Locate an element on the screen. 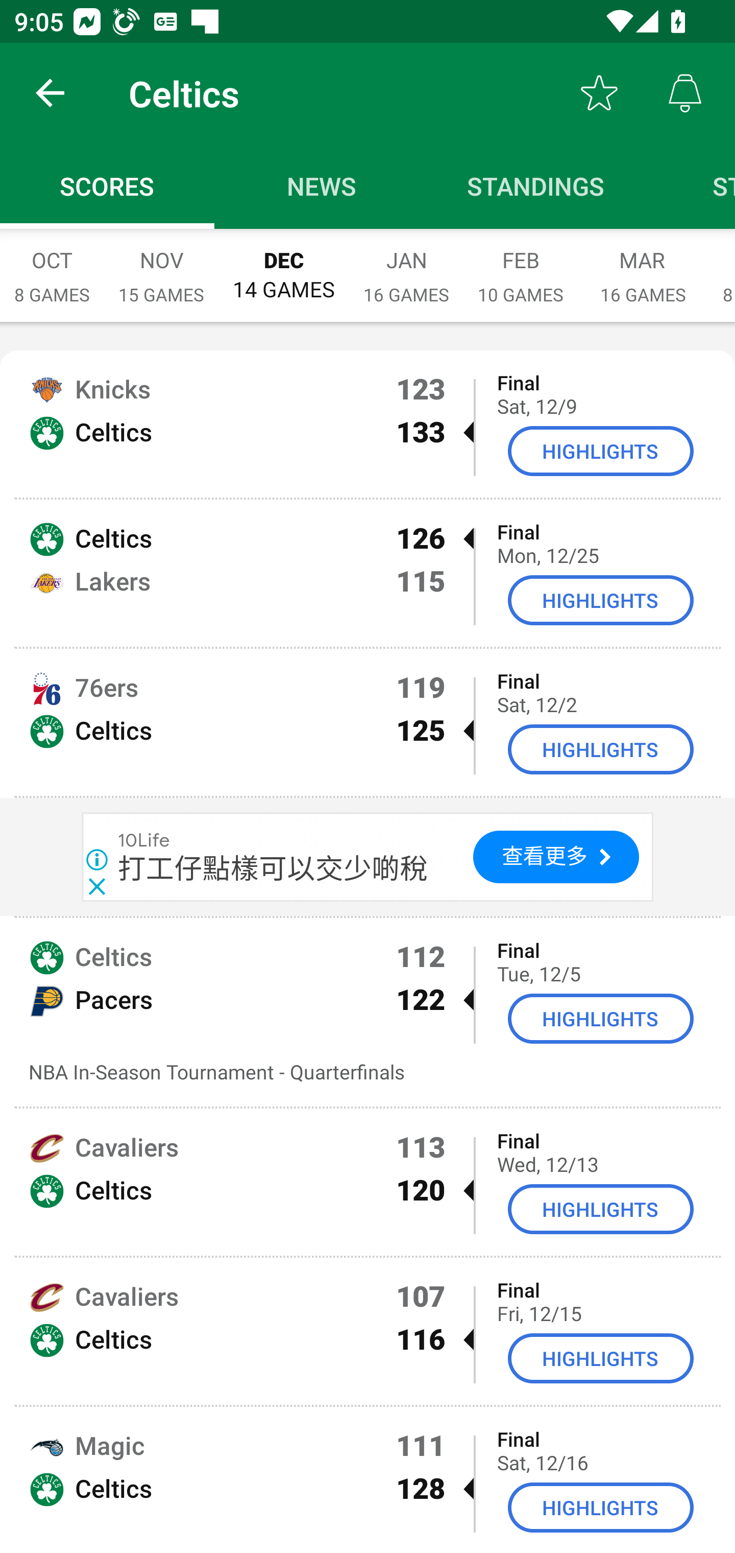 This screenshot has width=735, height=1553. HIGHLIGHTS is located at coordinates (601, 1359).